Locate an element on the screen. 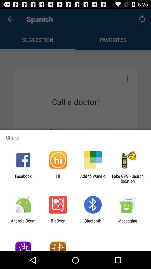 Image resolution: width=151 pixels, height=269 pixels. scroll until the add to wanelo item is located at coordinates (93, 178).